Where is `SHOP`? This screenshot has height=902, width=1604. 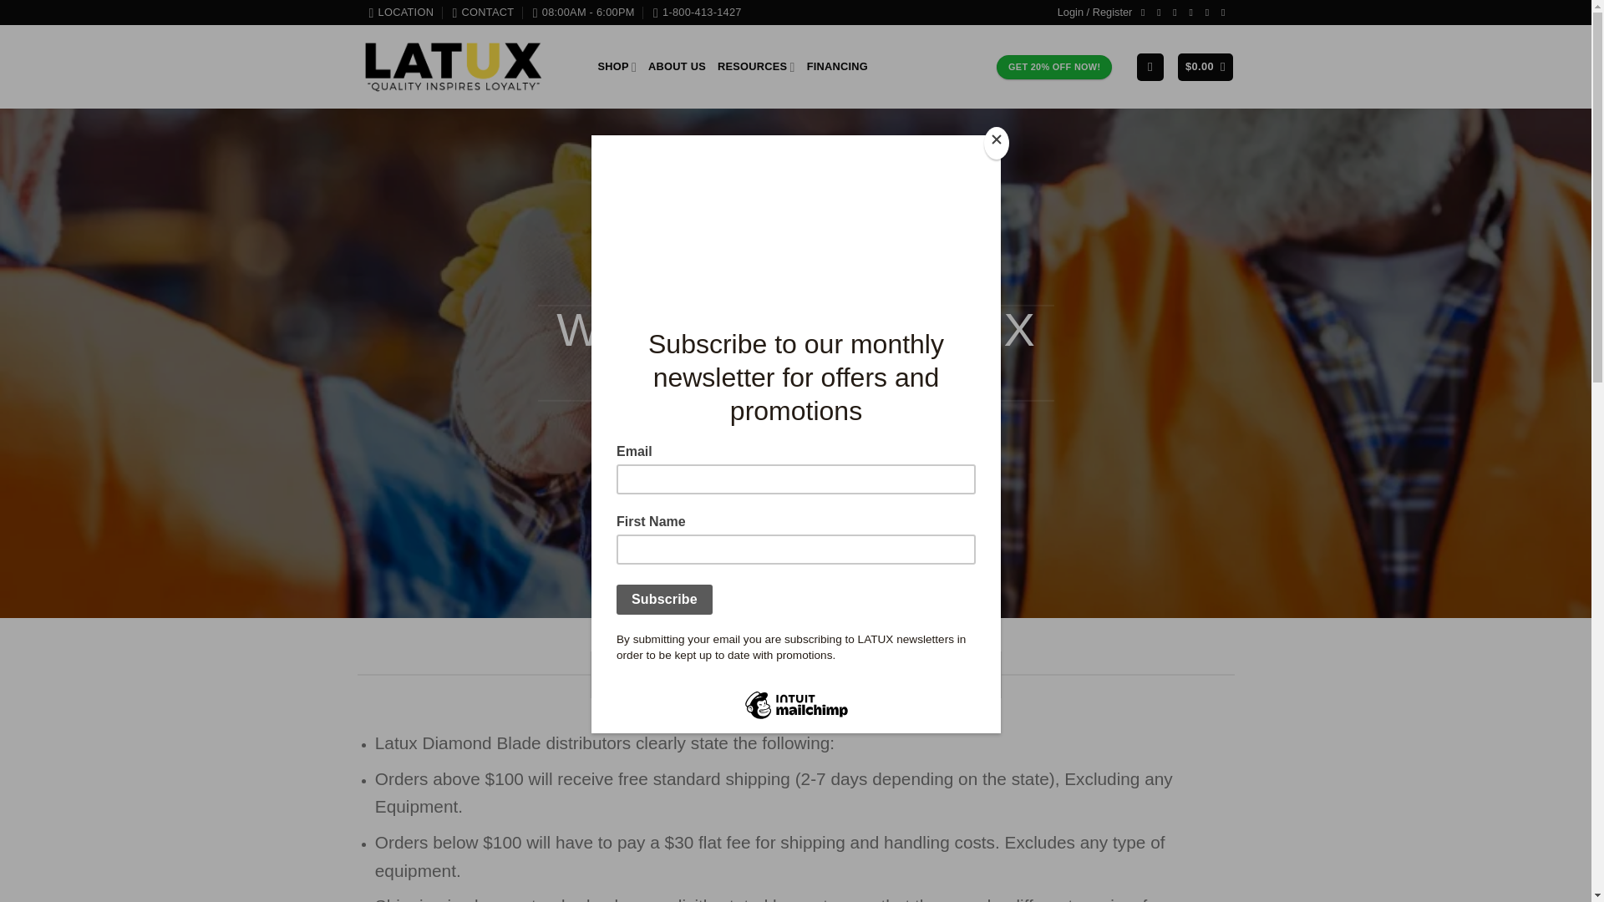 SHOP is located at coordinates (617, 67).